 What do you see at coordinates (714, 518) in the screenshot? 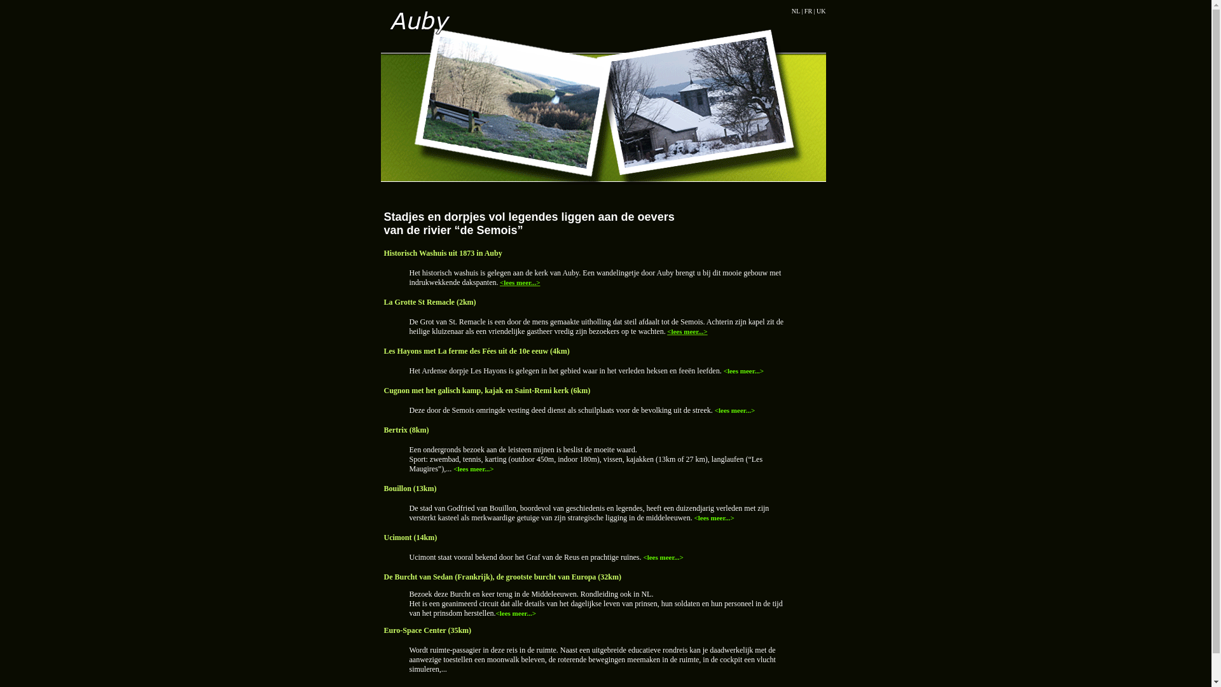
I see `<lees meer...>` at bounding box center [714, 518].